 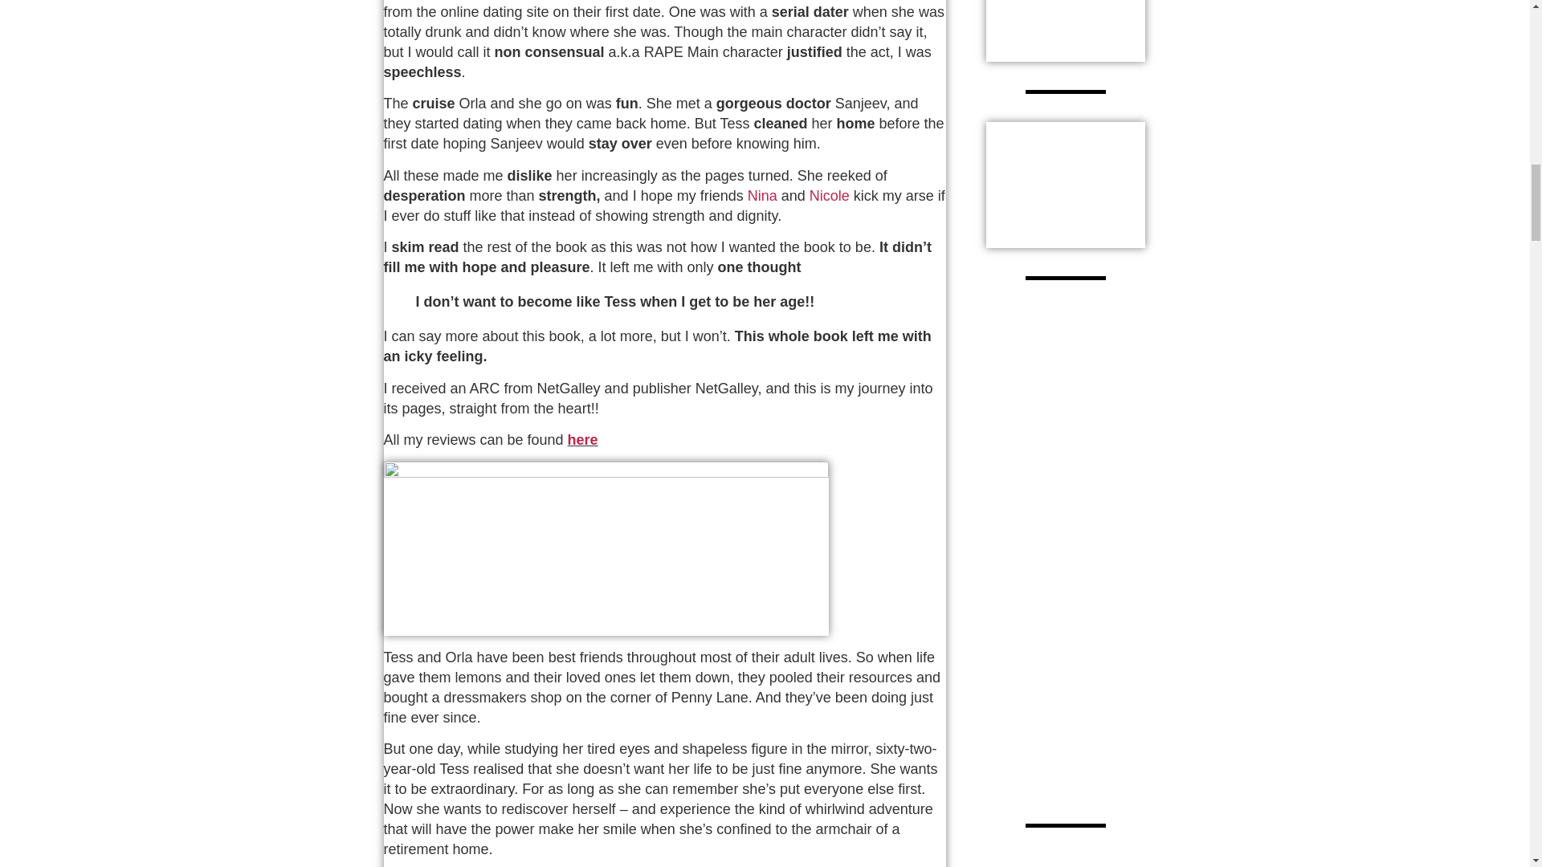 I want to click on here, so click(x=582, y=440).